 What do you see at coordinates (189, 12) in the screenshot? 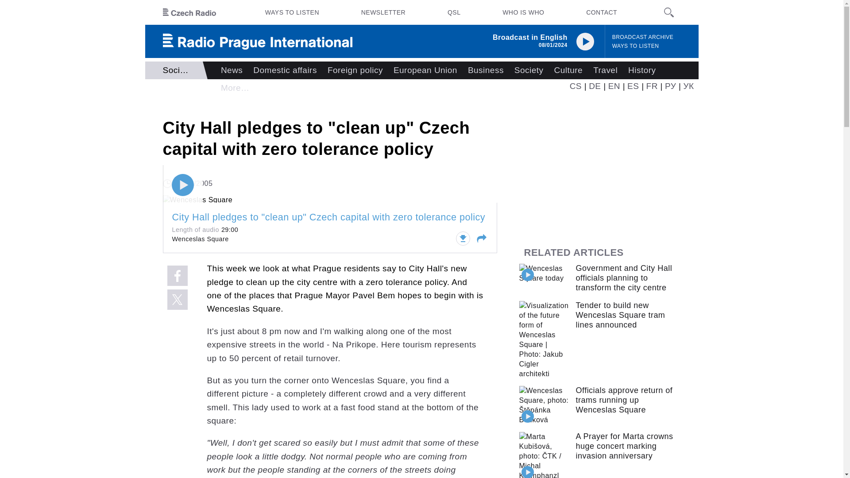
I see `Czech Radio` at bounding box center [189, 12].